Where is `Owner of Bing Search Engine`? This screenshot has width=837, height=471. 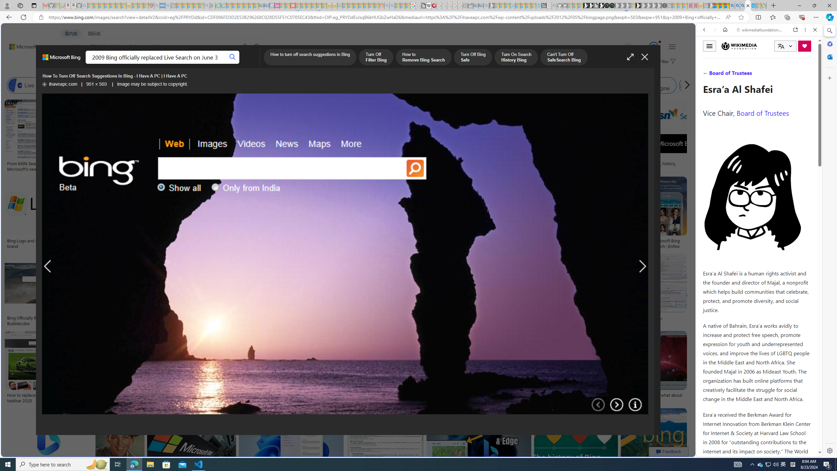 Owner of Bing Search Engine is located at coordinates (614, 85).